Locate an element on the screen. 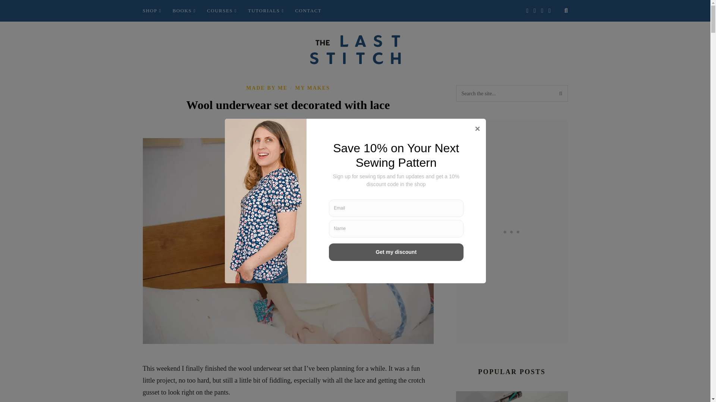 The height and width of the screenshot is (402, 716). BOOKS is located at coordinates (184, 11).